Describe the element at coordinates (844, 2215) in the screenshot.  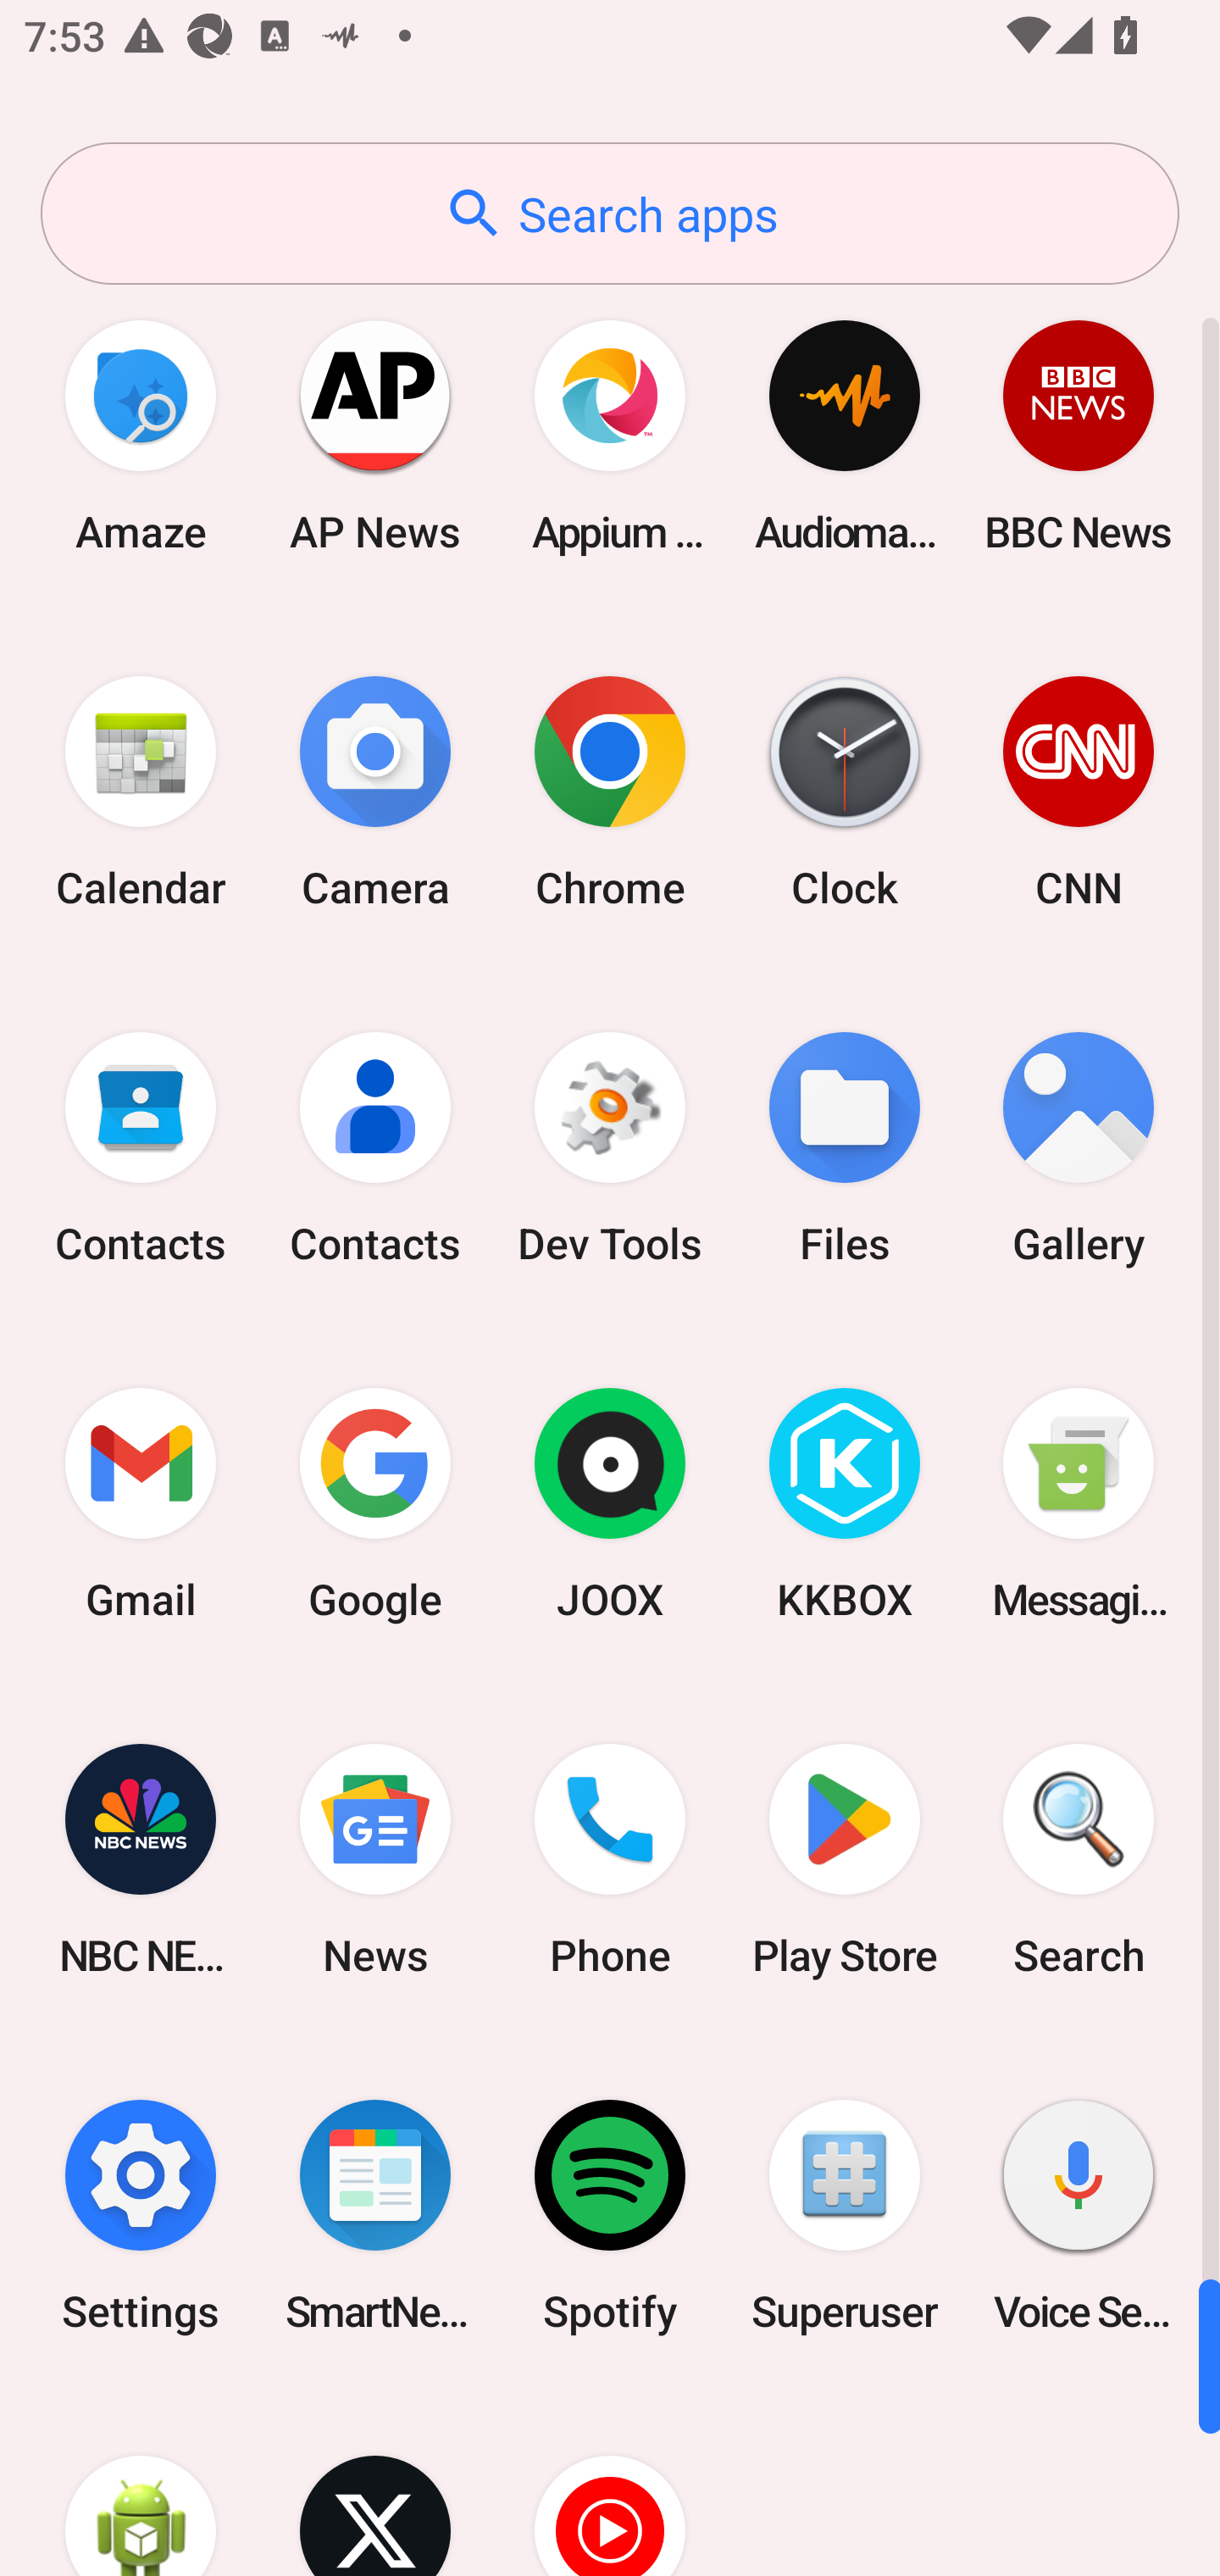
I see `Superuser` at that location.